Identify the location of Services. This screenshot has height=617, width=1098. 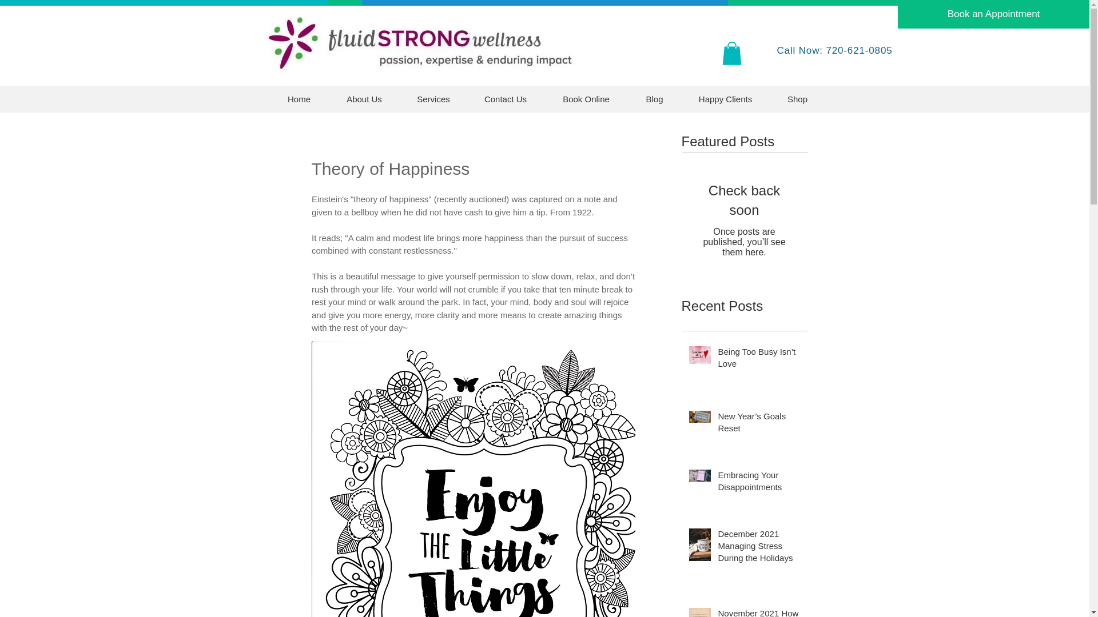
(433, 99).